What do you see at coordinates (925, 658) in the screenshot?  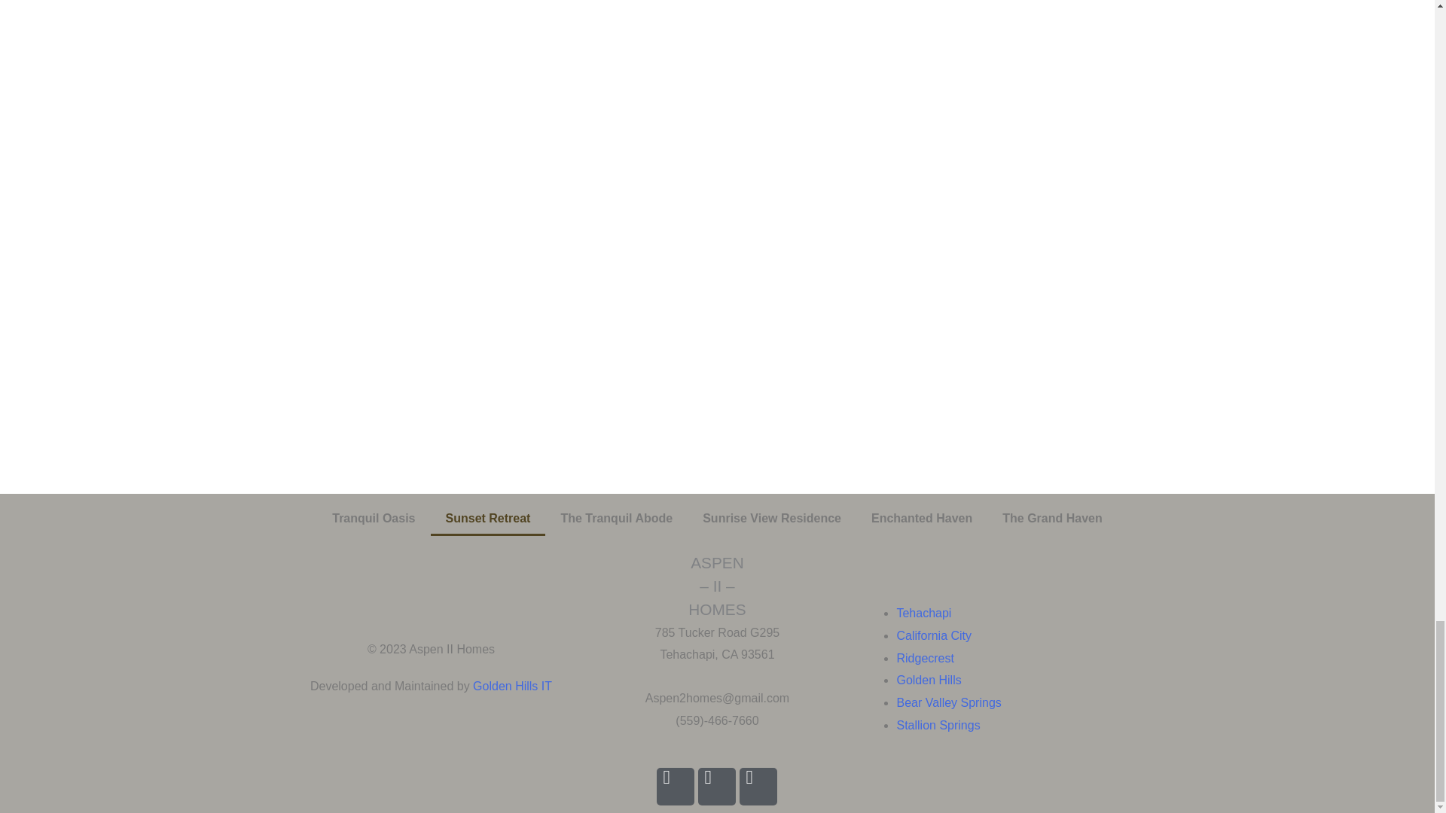 I see `Ridgecrest` at bounding box center [925, 658].